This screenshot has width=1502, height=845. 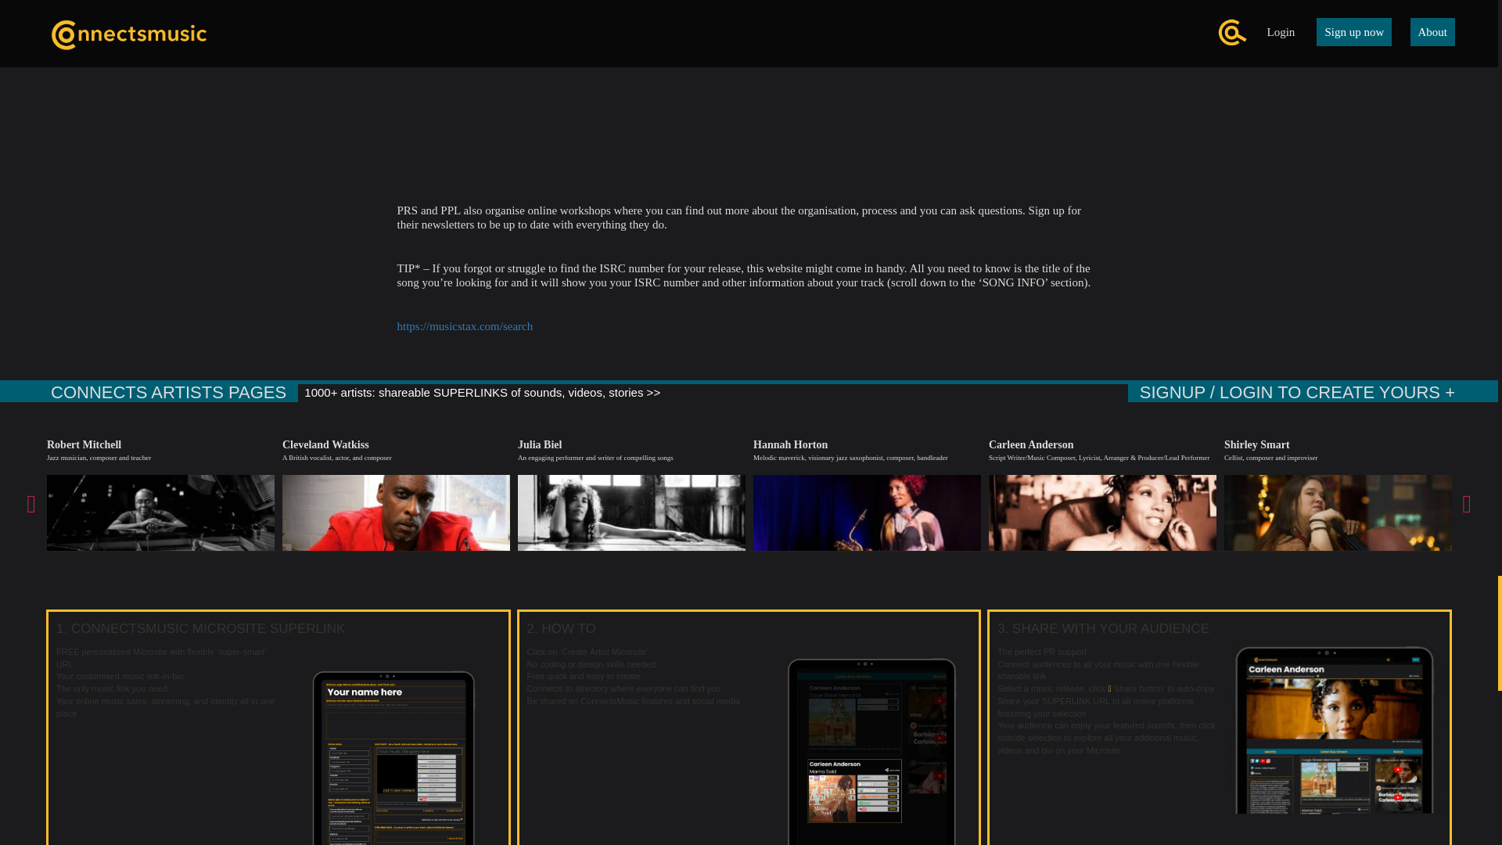 I want to click on How to register repertoire with PPL: Manage Repertoire, so click(x=749, y=85).